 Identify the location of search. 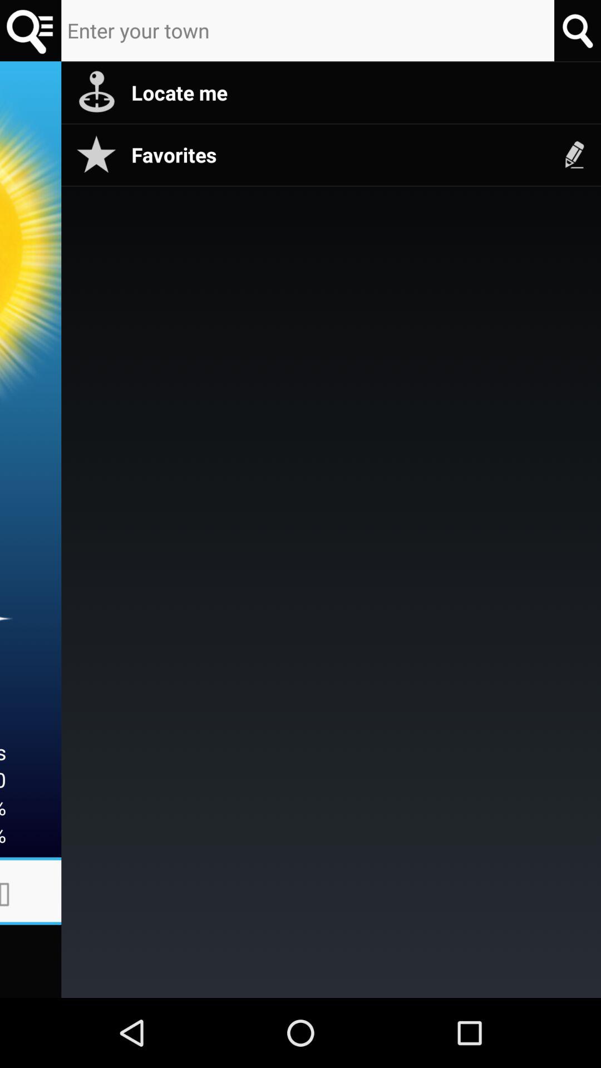
(31, 31).